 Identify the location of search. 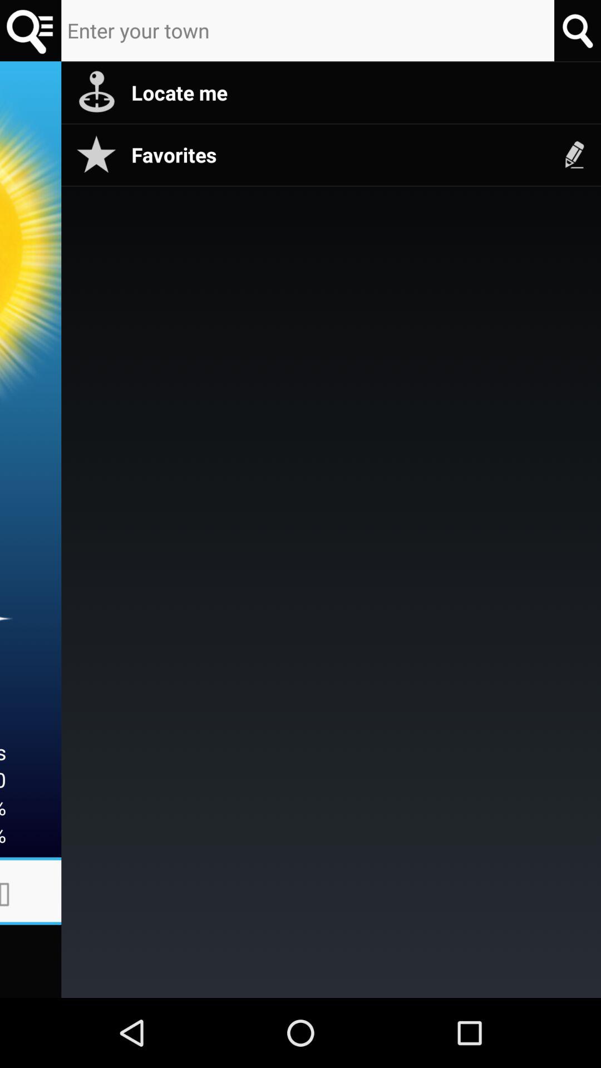
(31, 31).